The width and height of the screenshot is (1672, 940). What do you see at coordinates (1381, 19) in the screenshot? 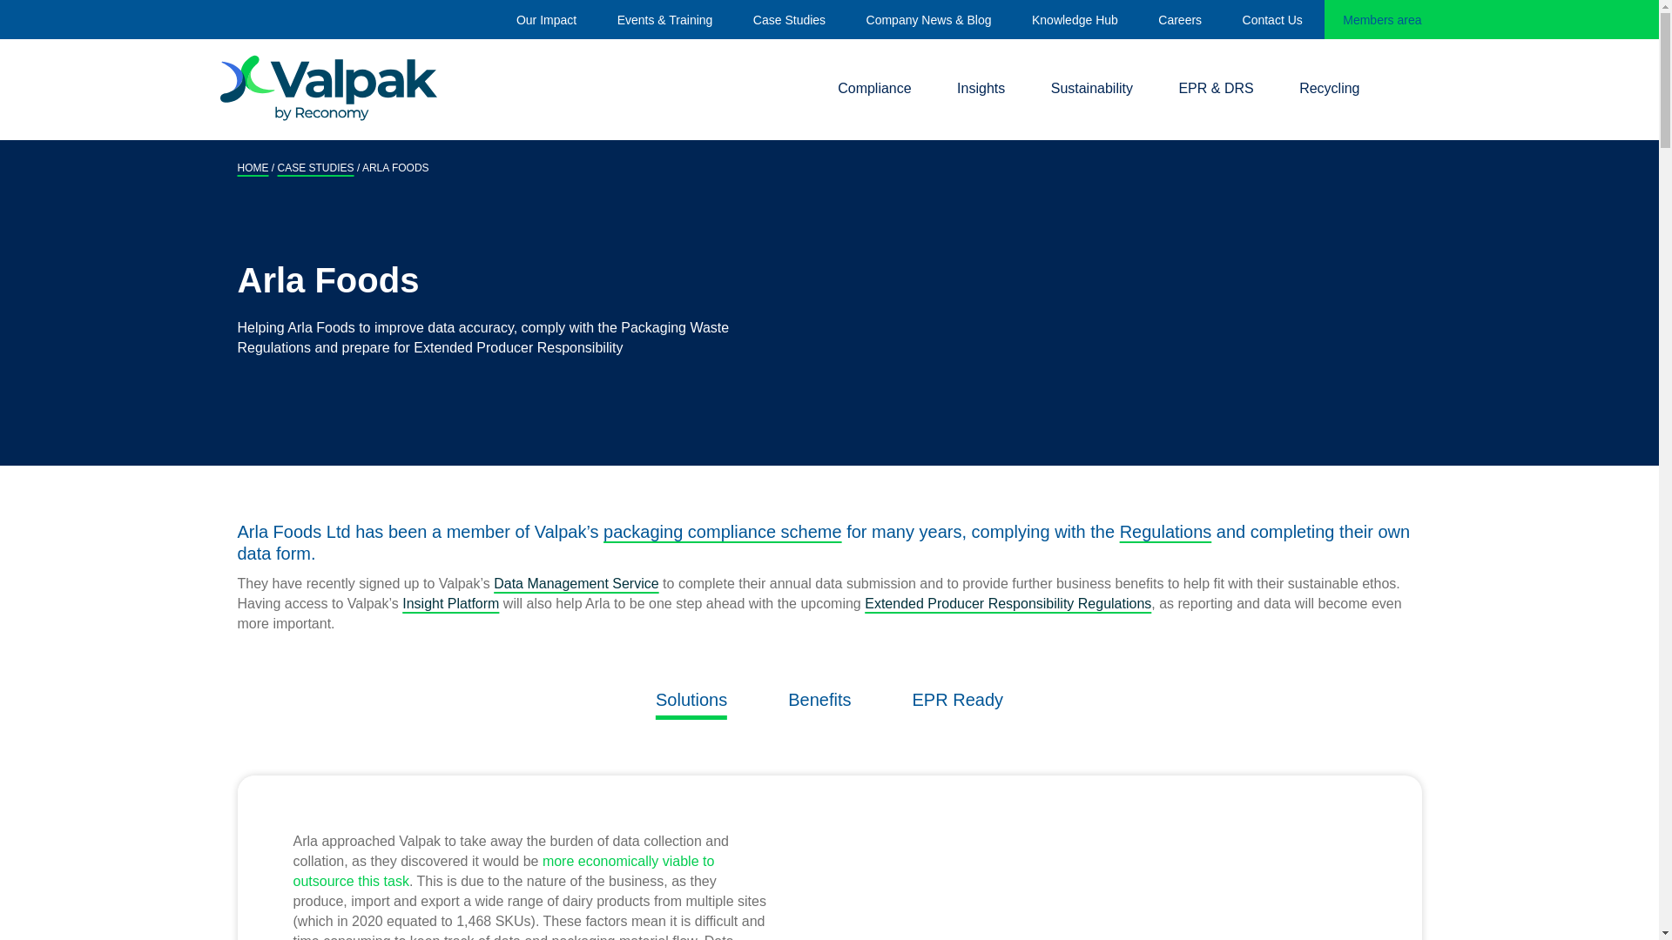
I see `Members area` at bounding box center [1381, 19].